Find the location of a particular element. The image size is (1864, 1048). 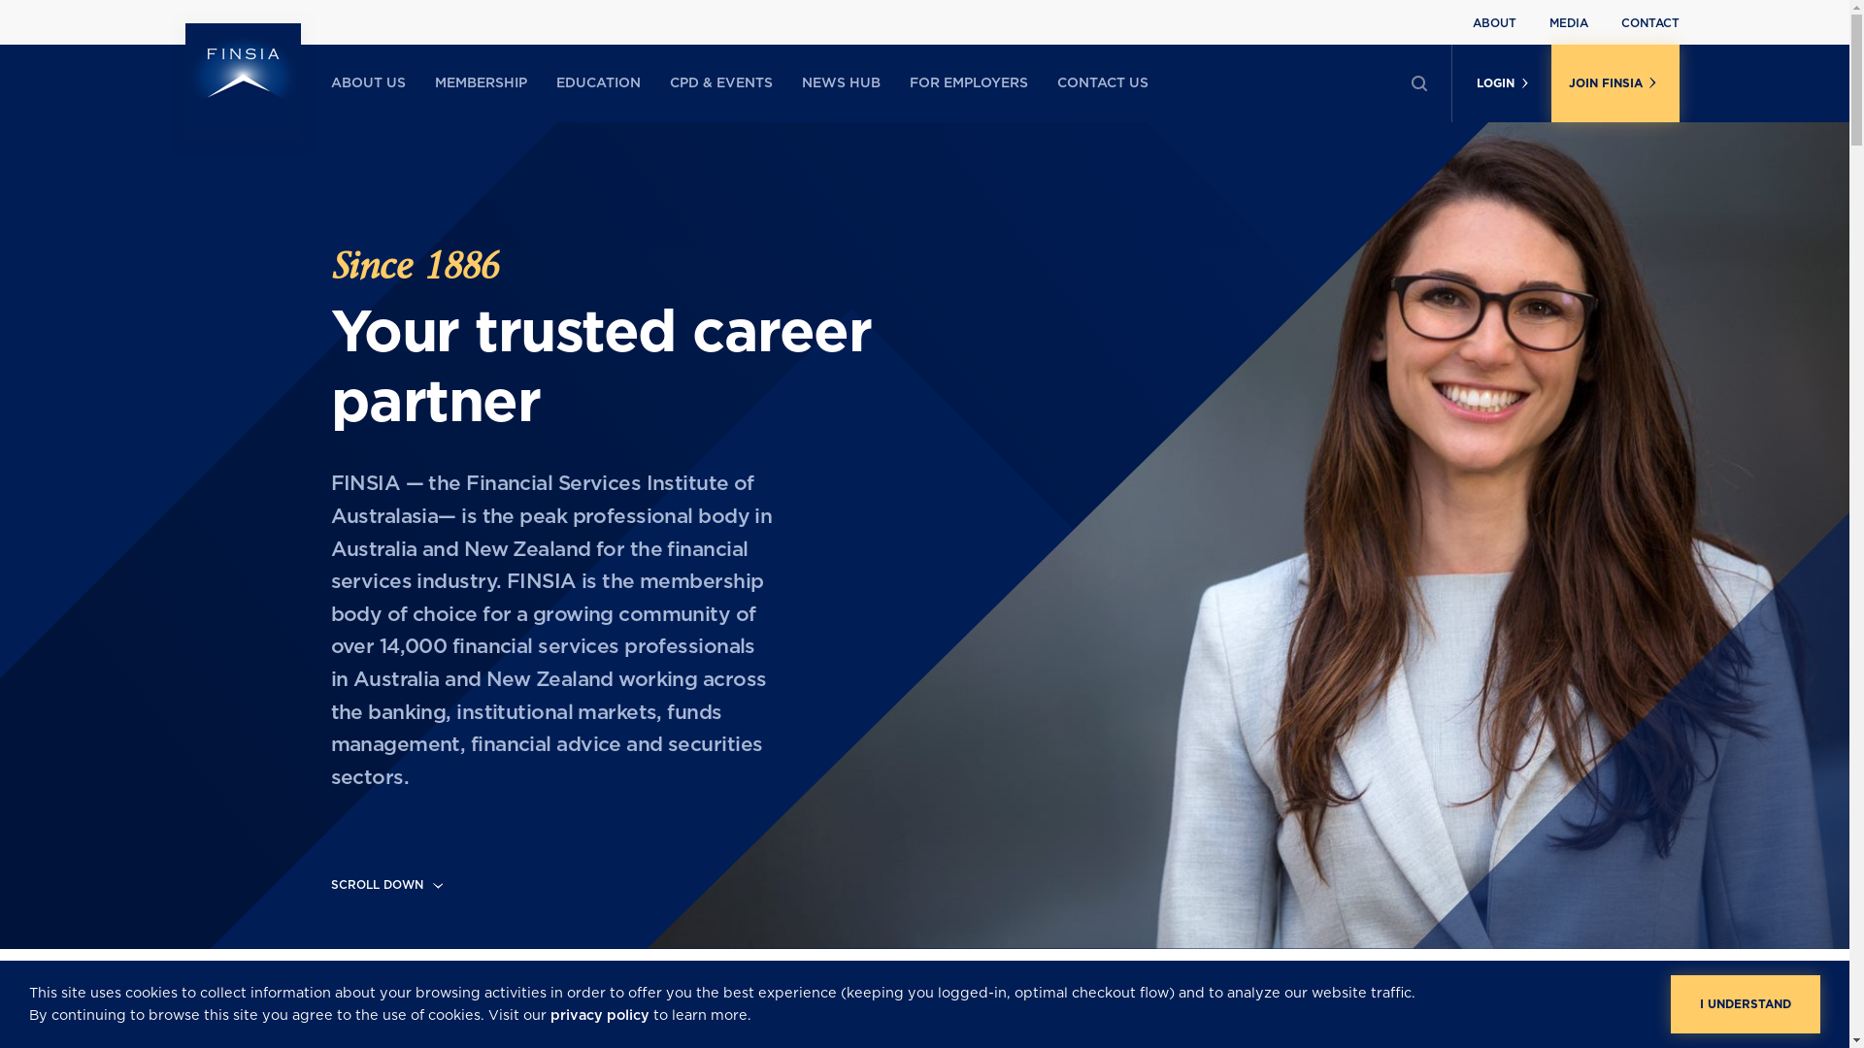

CONTACT US is located at coordinates (1102, 83).